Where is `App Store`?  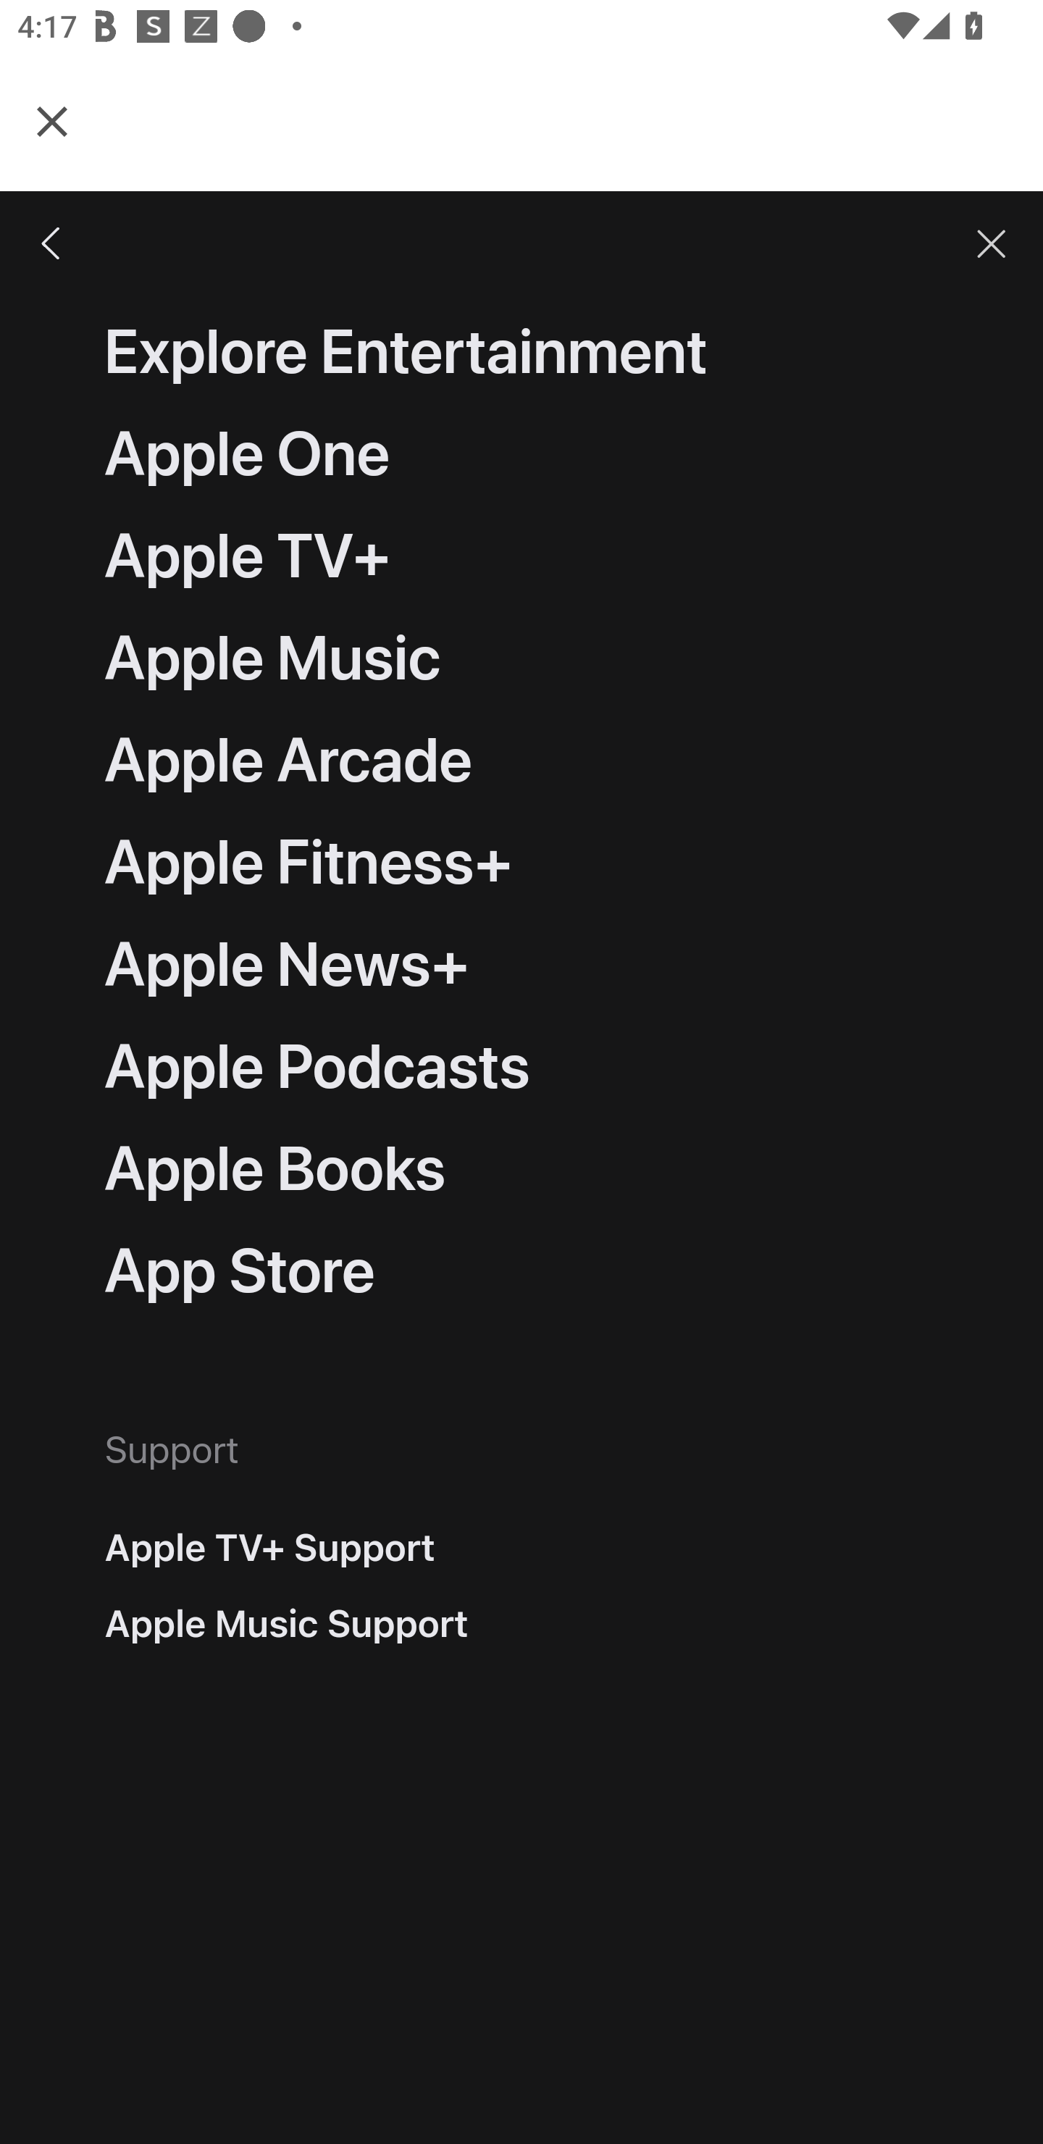 App Store is located at coordinates (239, 1271).